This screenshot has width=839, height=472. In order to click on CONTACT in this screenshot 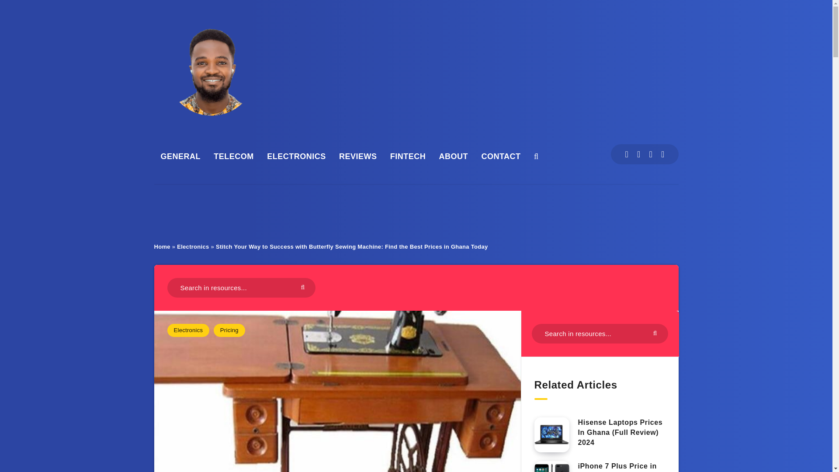, I will do `click(500, 156)`.